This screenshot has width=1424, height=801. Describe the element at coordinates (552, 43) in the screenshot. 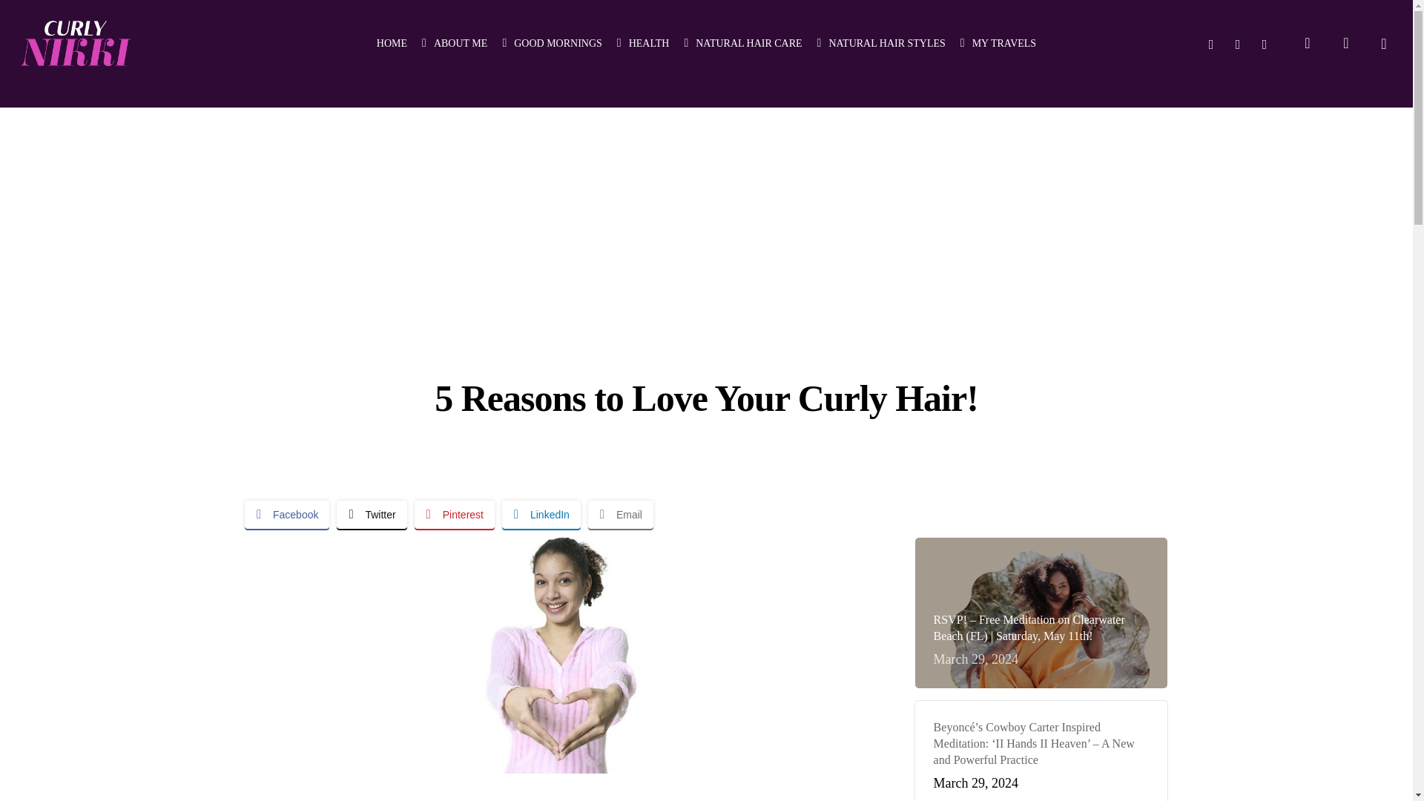

I see `GOOD MORNINGS` at that location.